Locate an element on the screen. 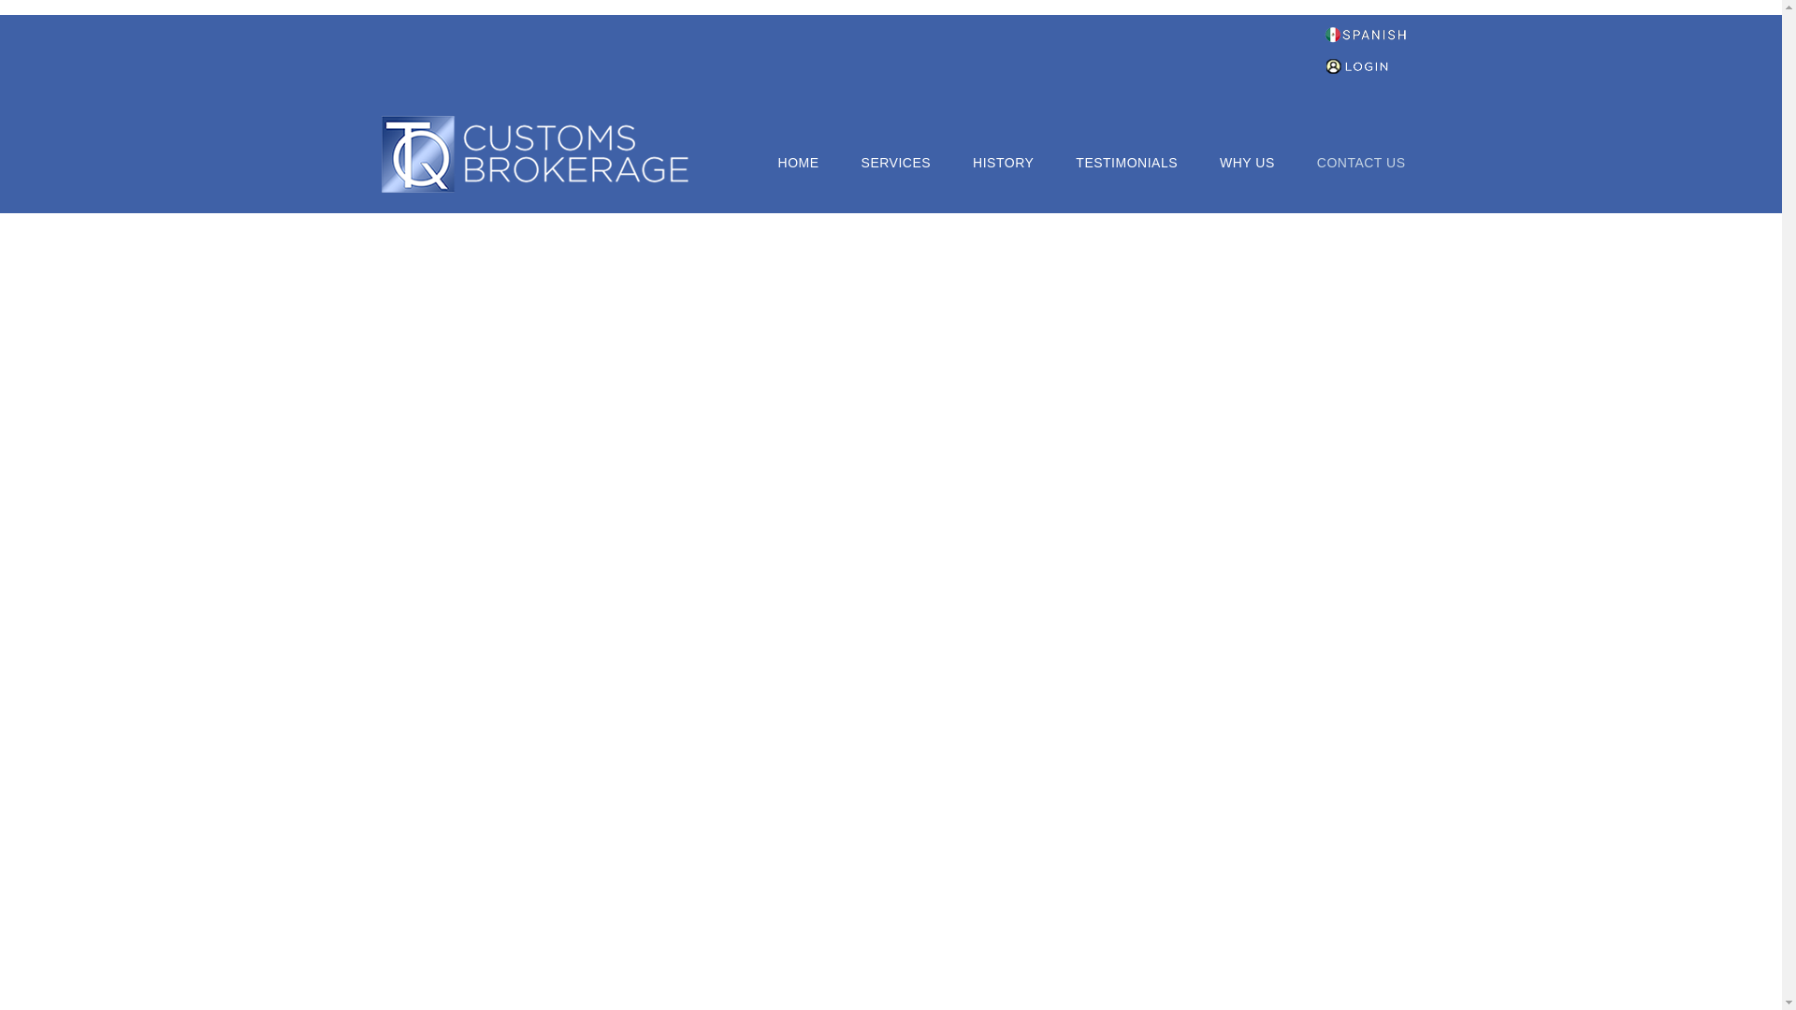  client login portal is located at coordinates (1364, 65).